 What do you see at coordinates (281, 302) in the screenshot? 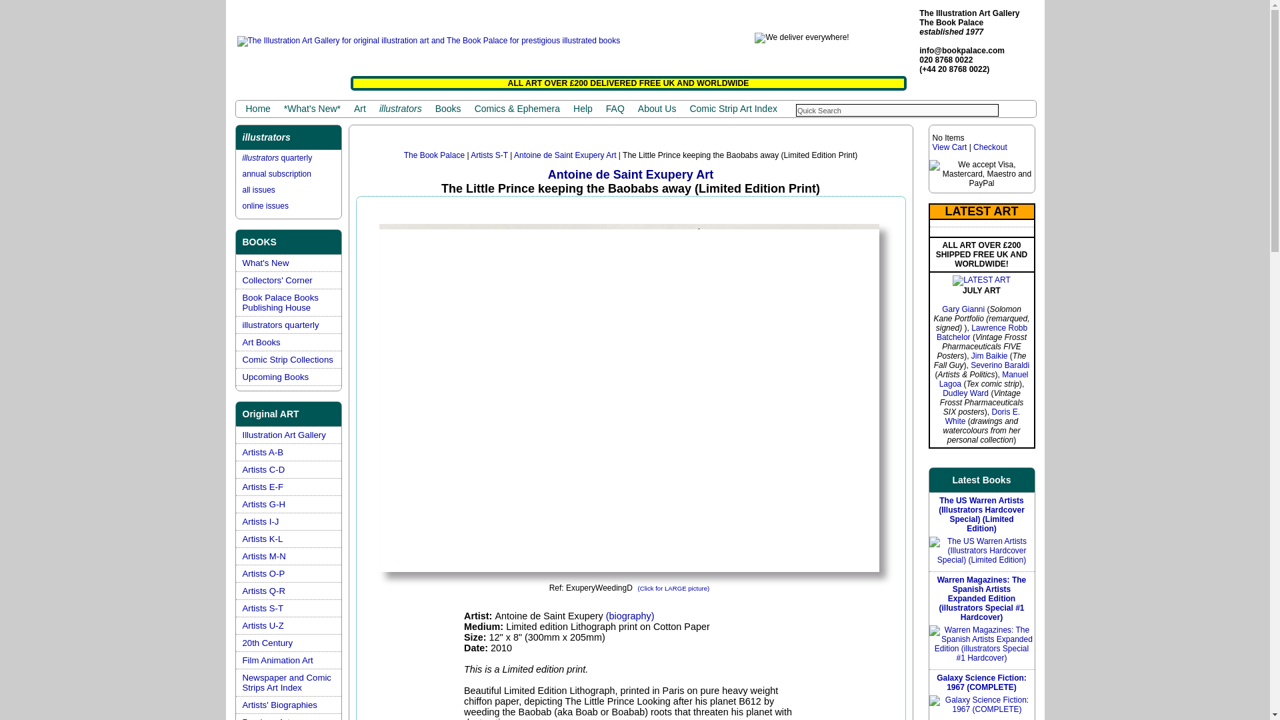
I see `Book Palace Books Publishing House` at bounding box center [281, 302].